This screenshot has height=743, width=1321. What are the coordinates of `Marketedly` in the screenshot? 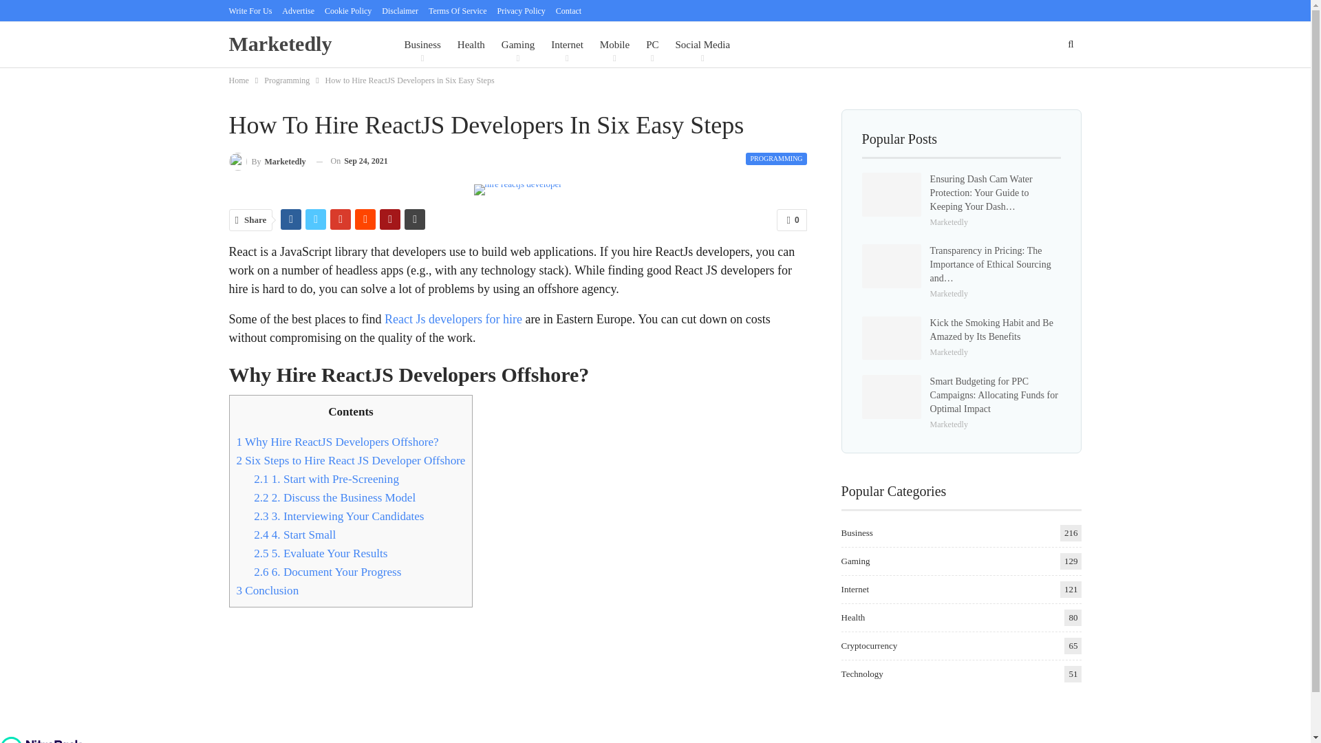 It's located at (283, 44).